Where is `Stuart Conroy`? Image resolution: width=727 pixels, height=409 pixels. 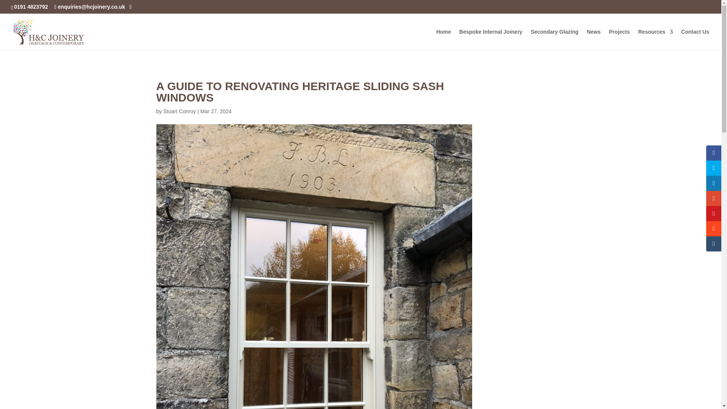
Stuart Conroy is located at coordinates (179, 111).